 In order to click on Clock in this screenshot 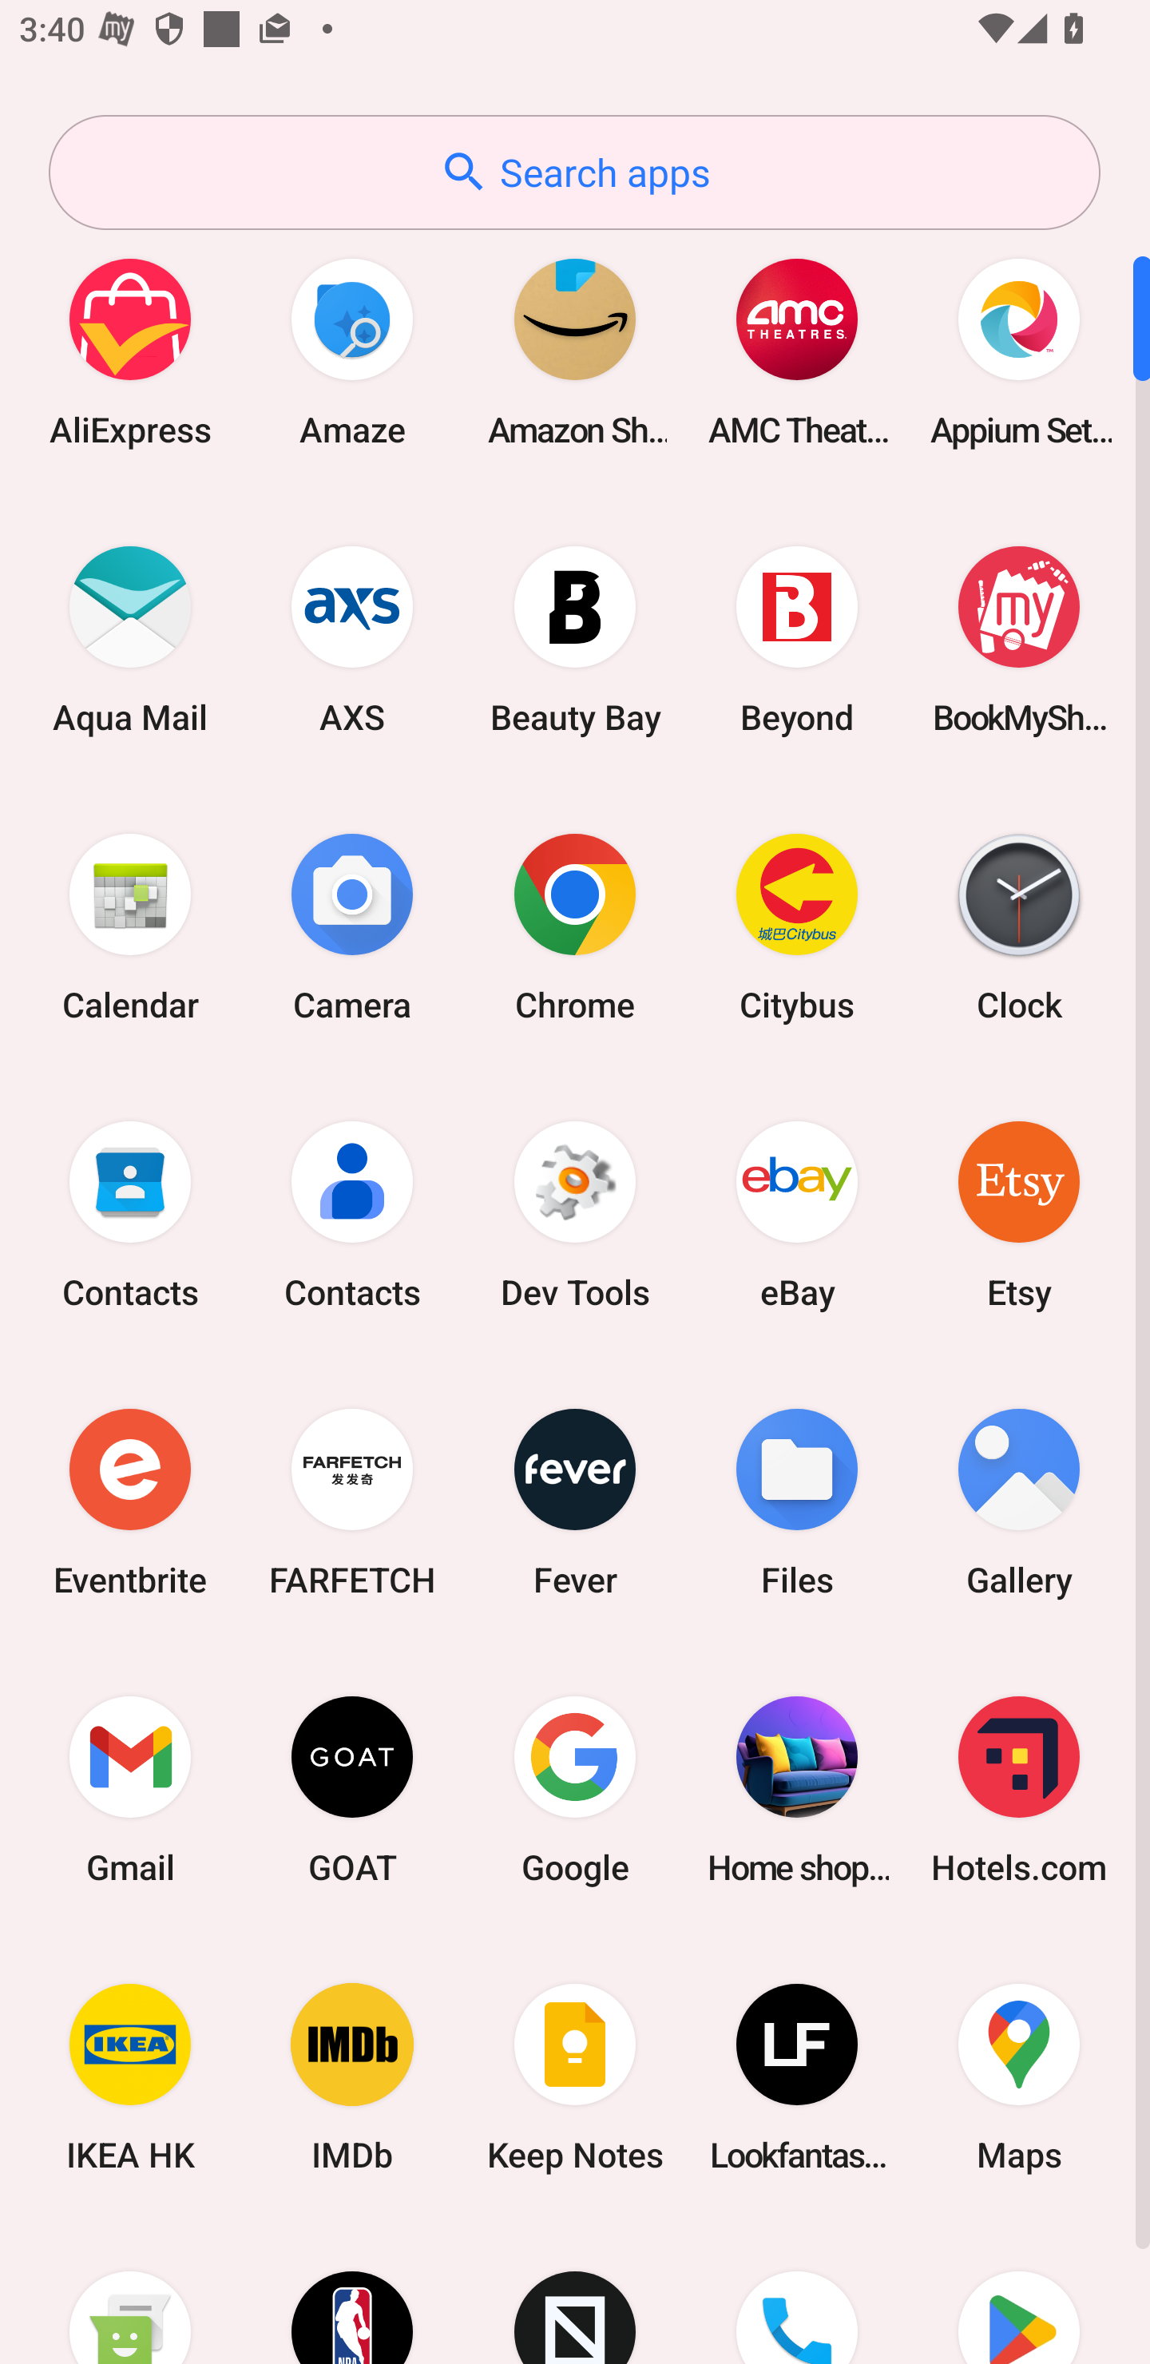, I will do `click(1019, 926)`.